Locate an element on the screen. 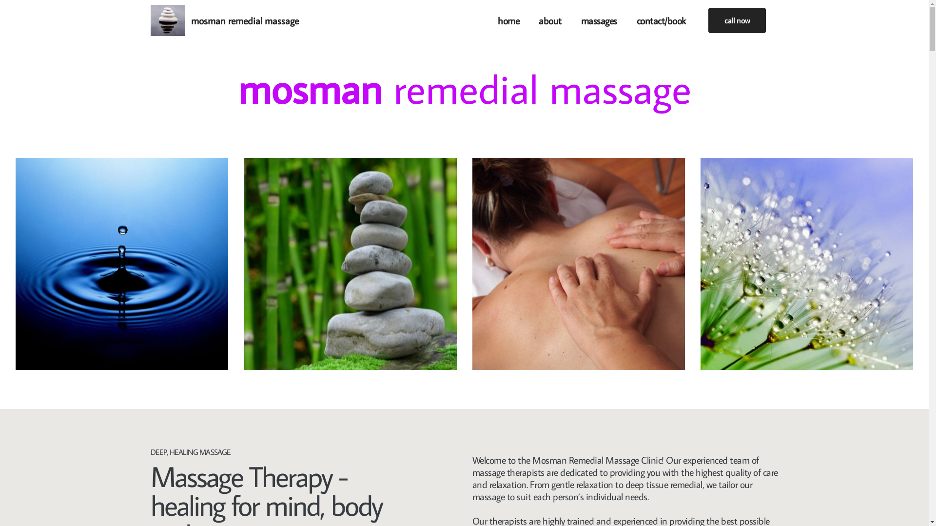 Image resolution: width=936 pixels, height=526 pixels. call now is located at coordinates (737, 20).